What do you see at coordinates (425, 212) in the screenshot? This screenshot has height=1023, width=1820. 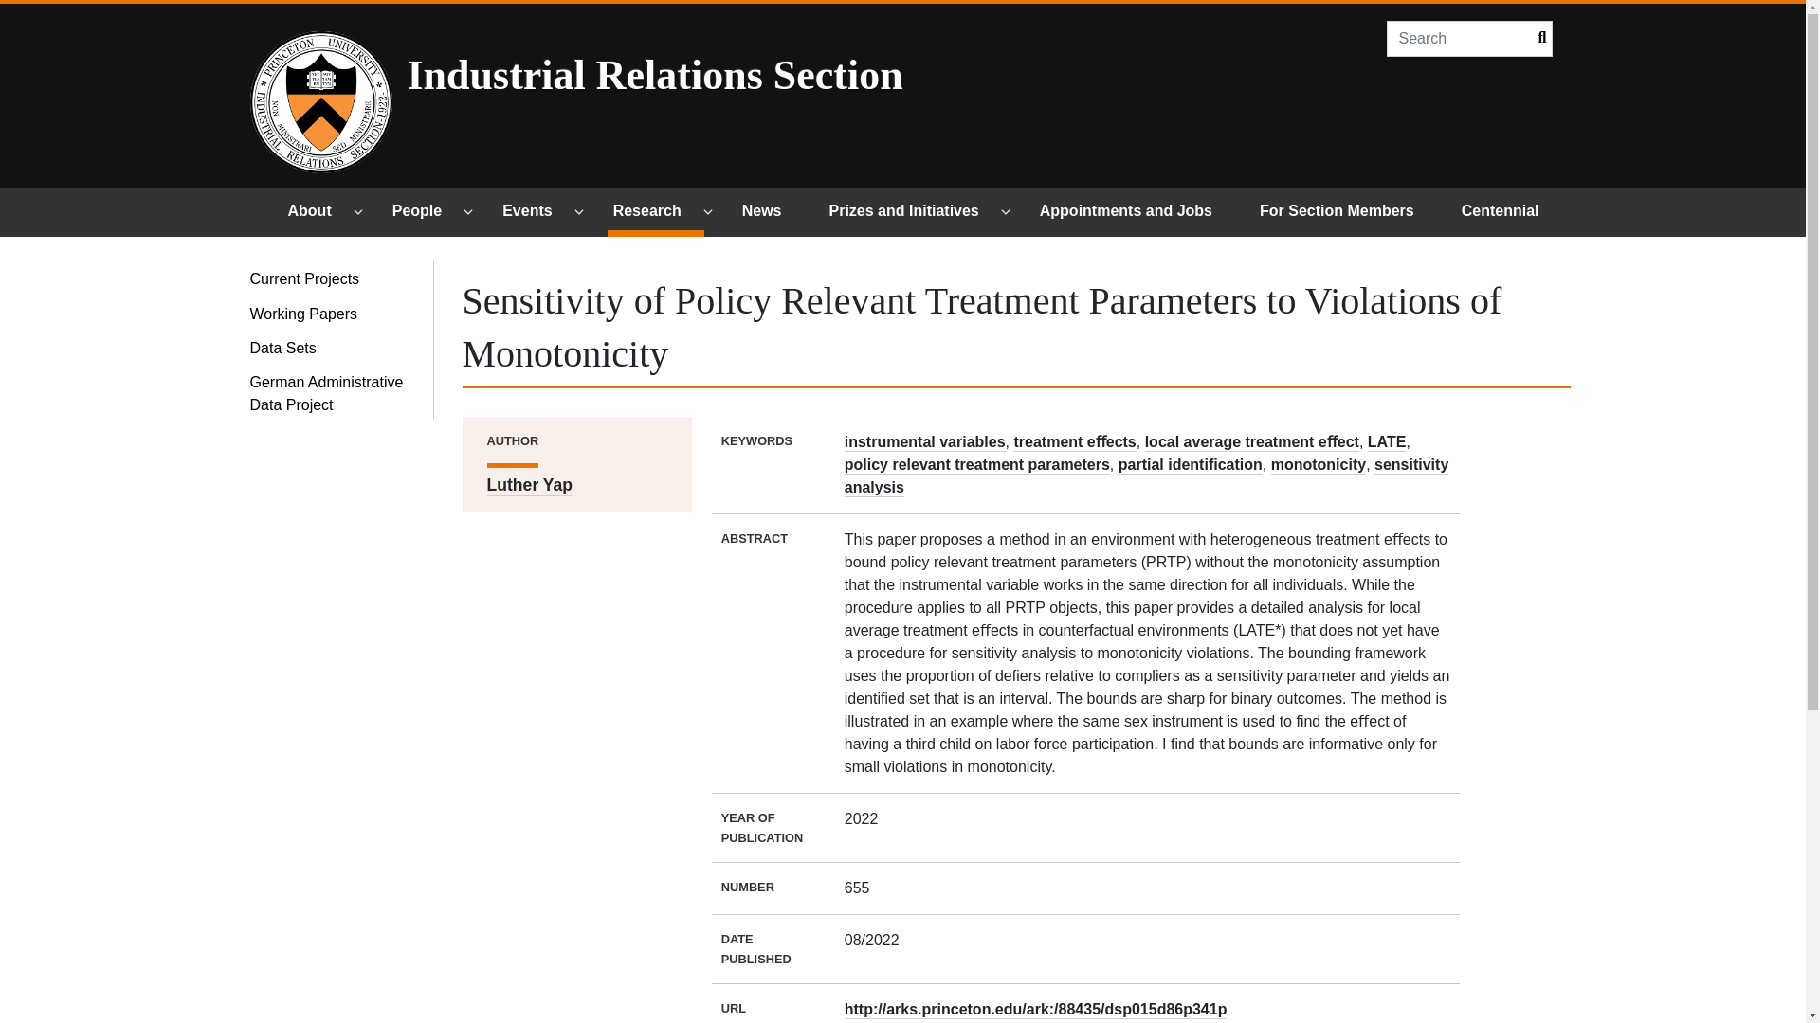 I see `People` at bounding box center [425, 212].